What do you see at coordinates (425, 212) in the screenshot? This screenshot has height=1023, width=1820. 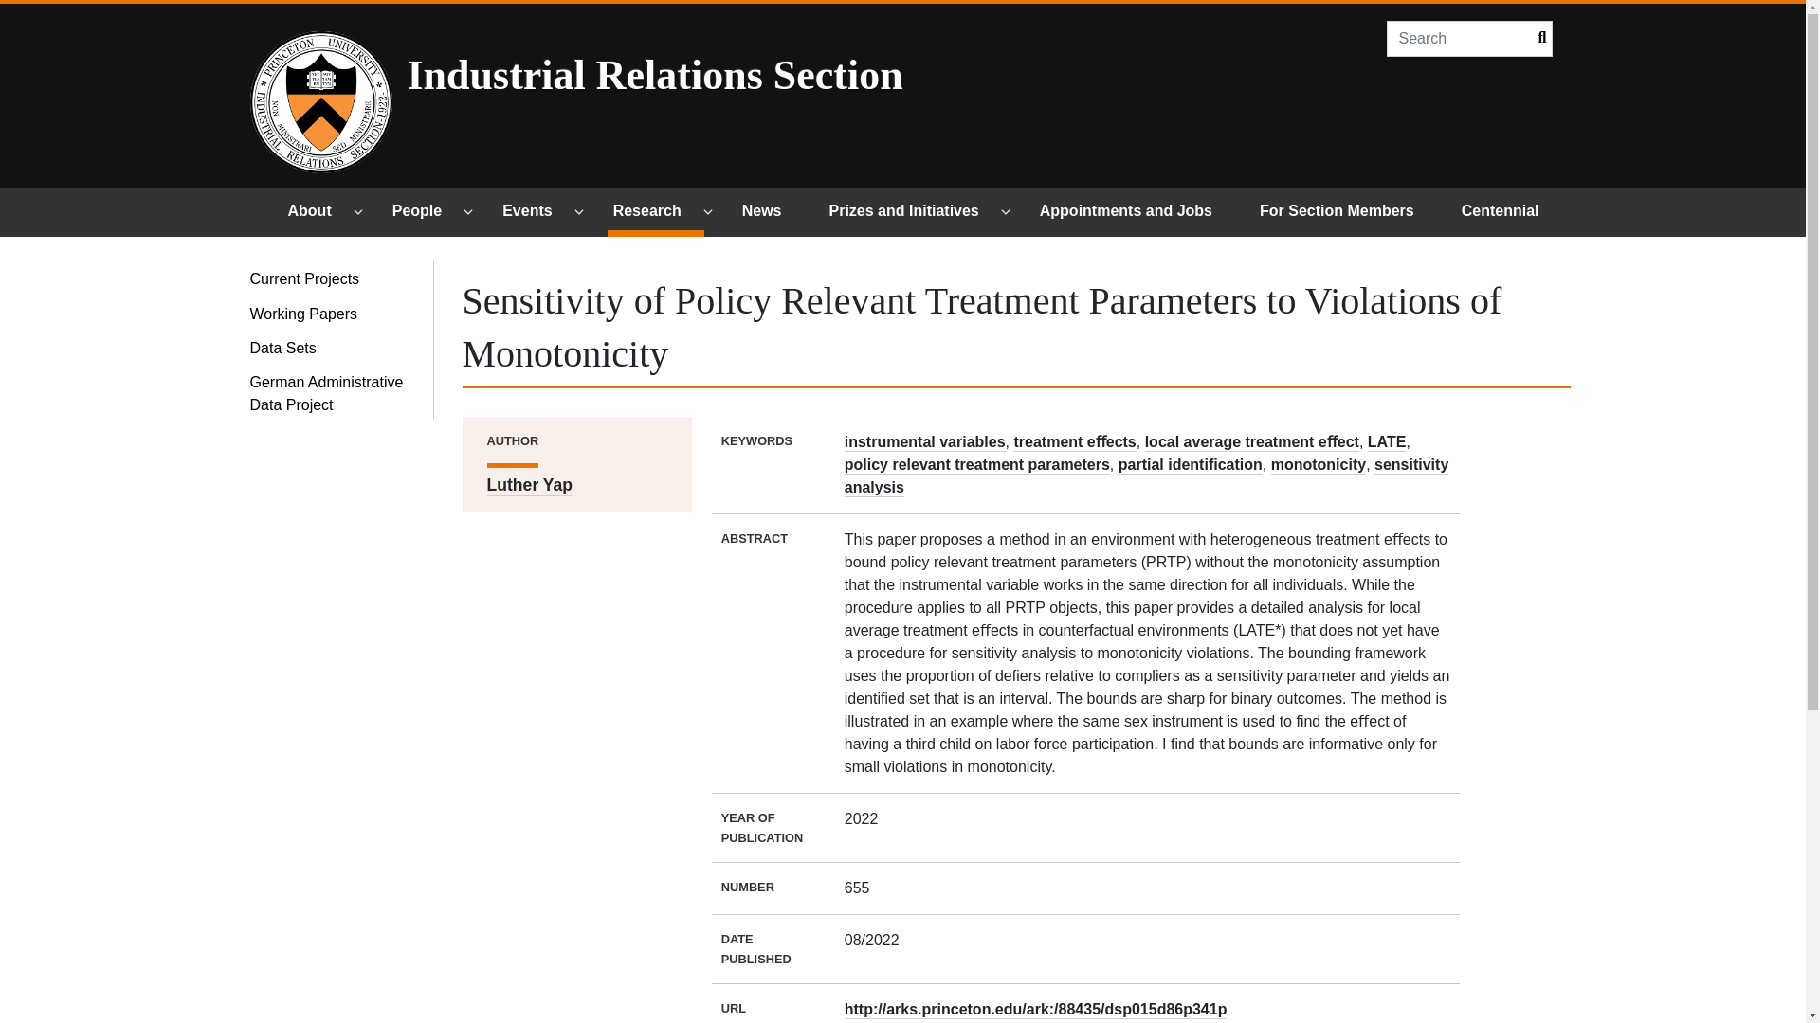 I see `People` at bounding box center [425, 212].